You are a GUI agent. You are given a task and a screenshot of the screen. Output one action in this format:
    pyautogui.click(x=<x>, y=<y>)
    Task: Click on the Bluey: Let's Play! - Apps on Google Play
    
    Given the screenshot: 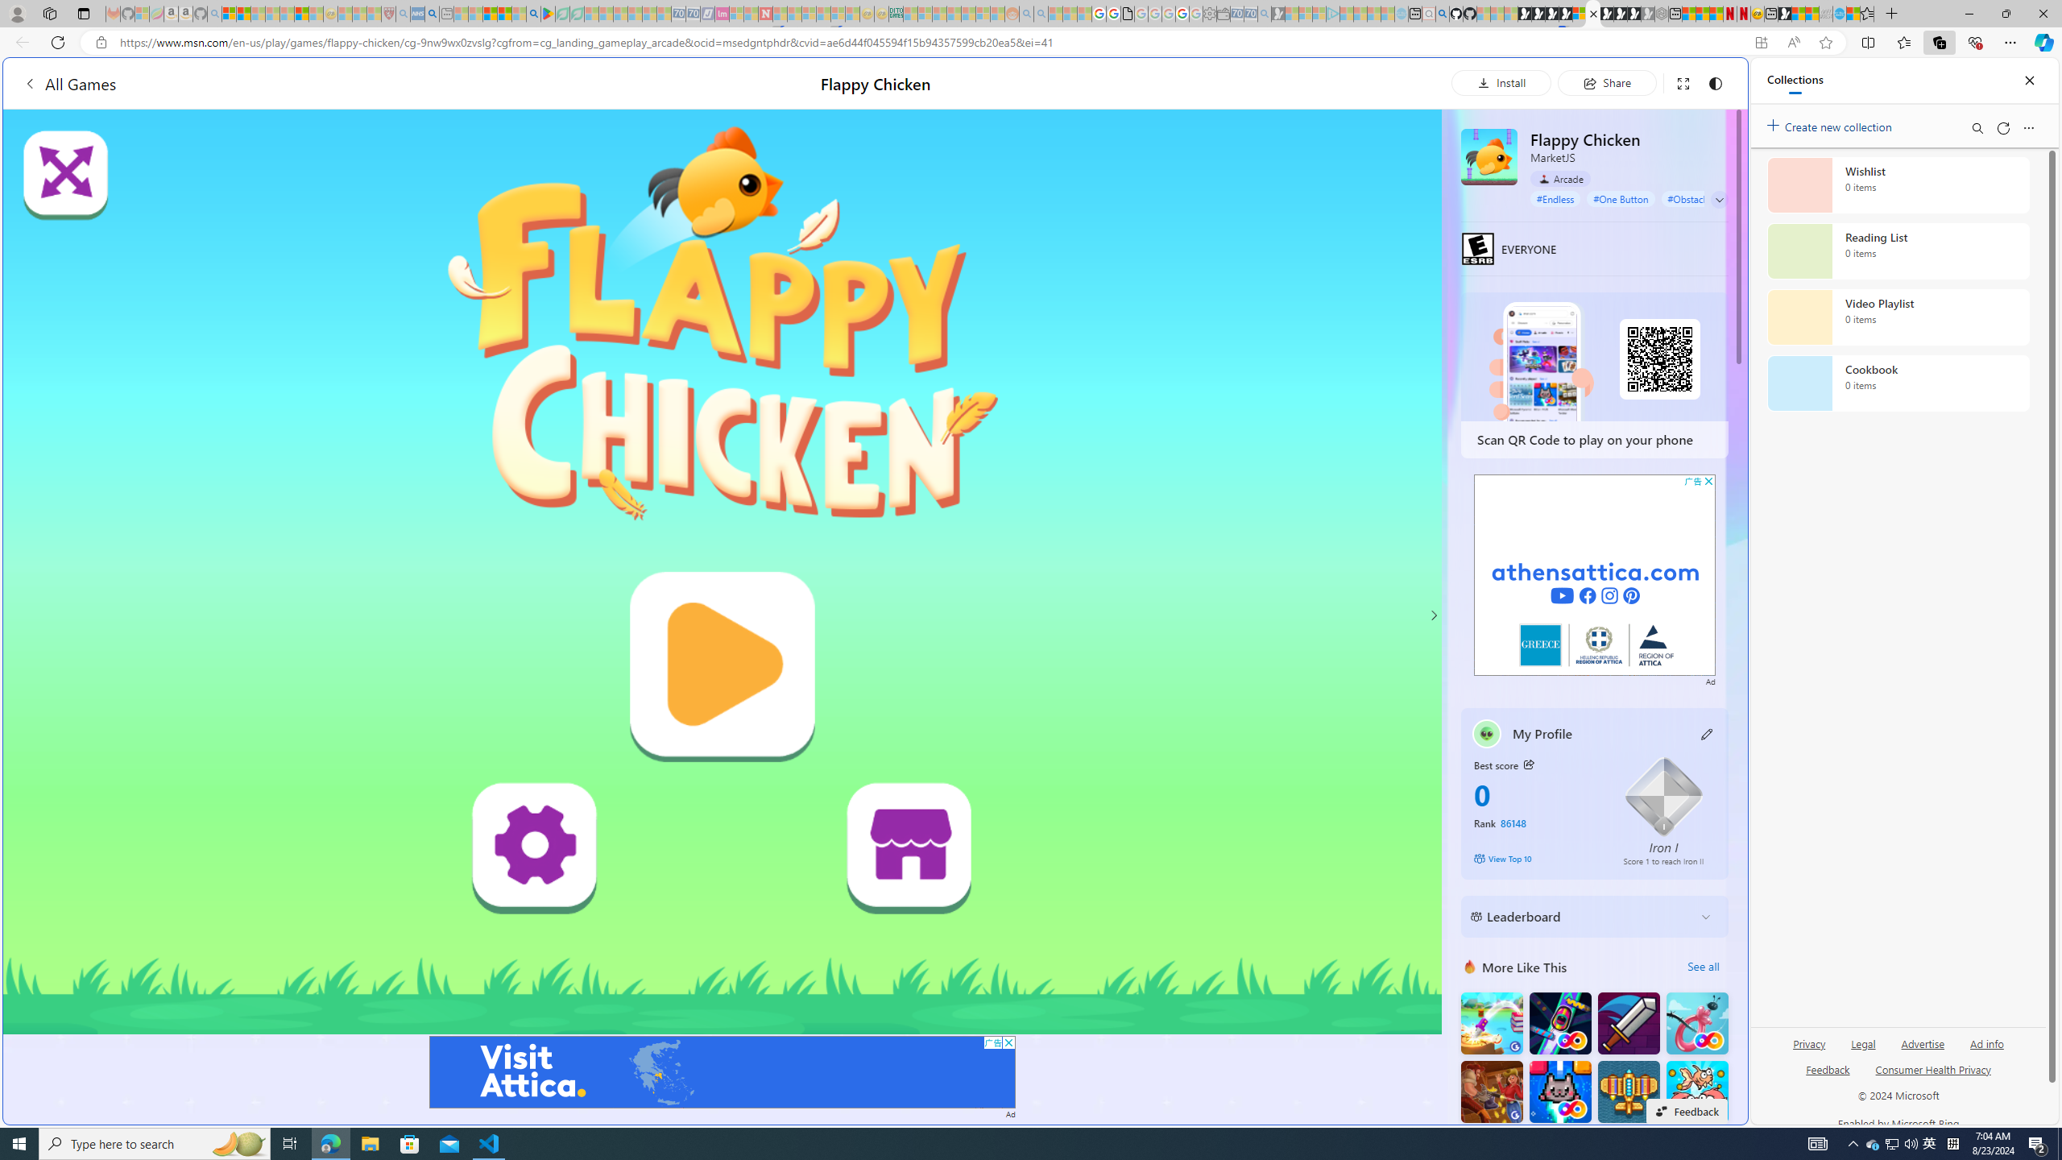 What is the action you would take?
    pyautogui.click(x=548, y=14)
    